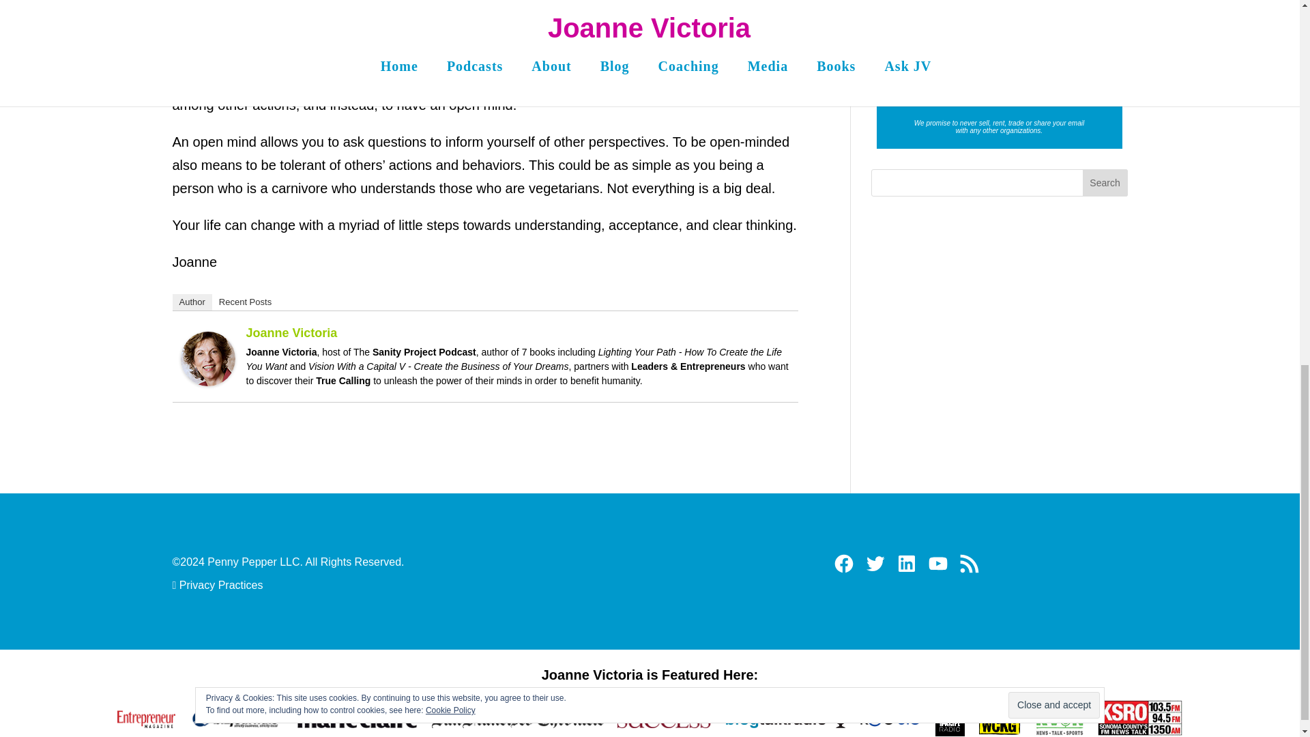  I want to click on YouTube, so click(937, 564).